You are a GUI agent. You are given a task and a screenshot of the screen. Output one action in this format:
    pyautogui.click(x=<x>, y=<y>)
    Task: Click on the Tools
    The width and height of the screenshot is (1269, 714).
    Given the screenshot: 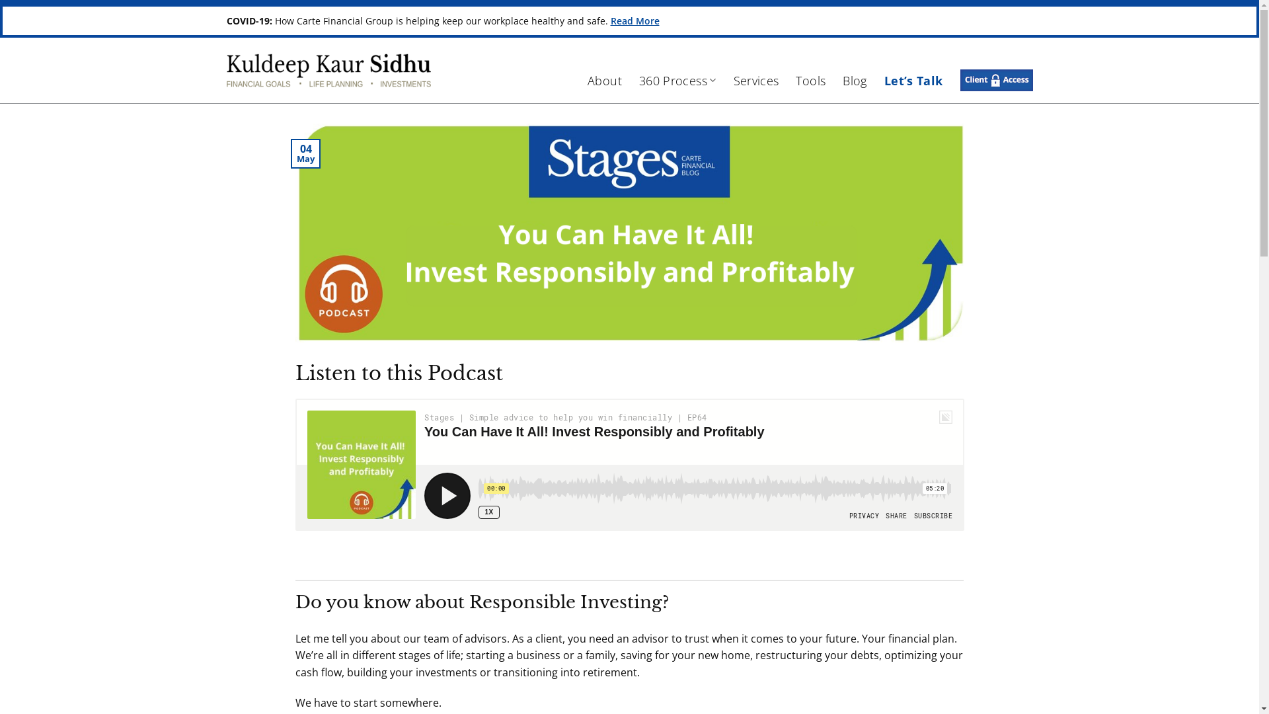 What is the action you would take?
    pyautogui.click(x=810, y=81)
    